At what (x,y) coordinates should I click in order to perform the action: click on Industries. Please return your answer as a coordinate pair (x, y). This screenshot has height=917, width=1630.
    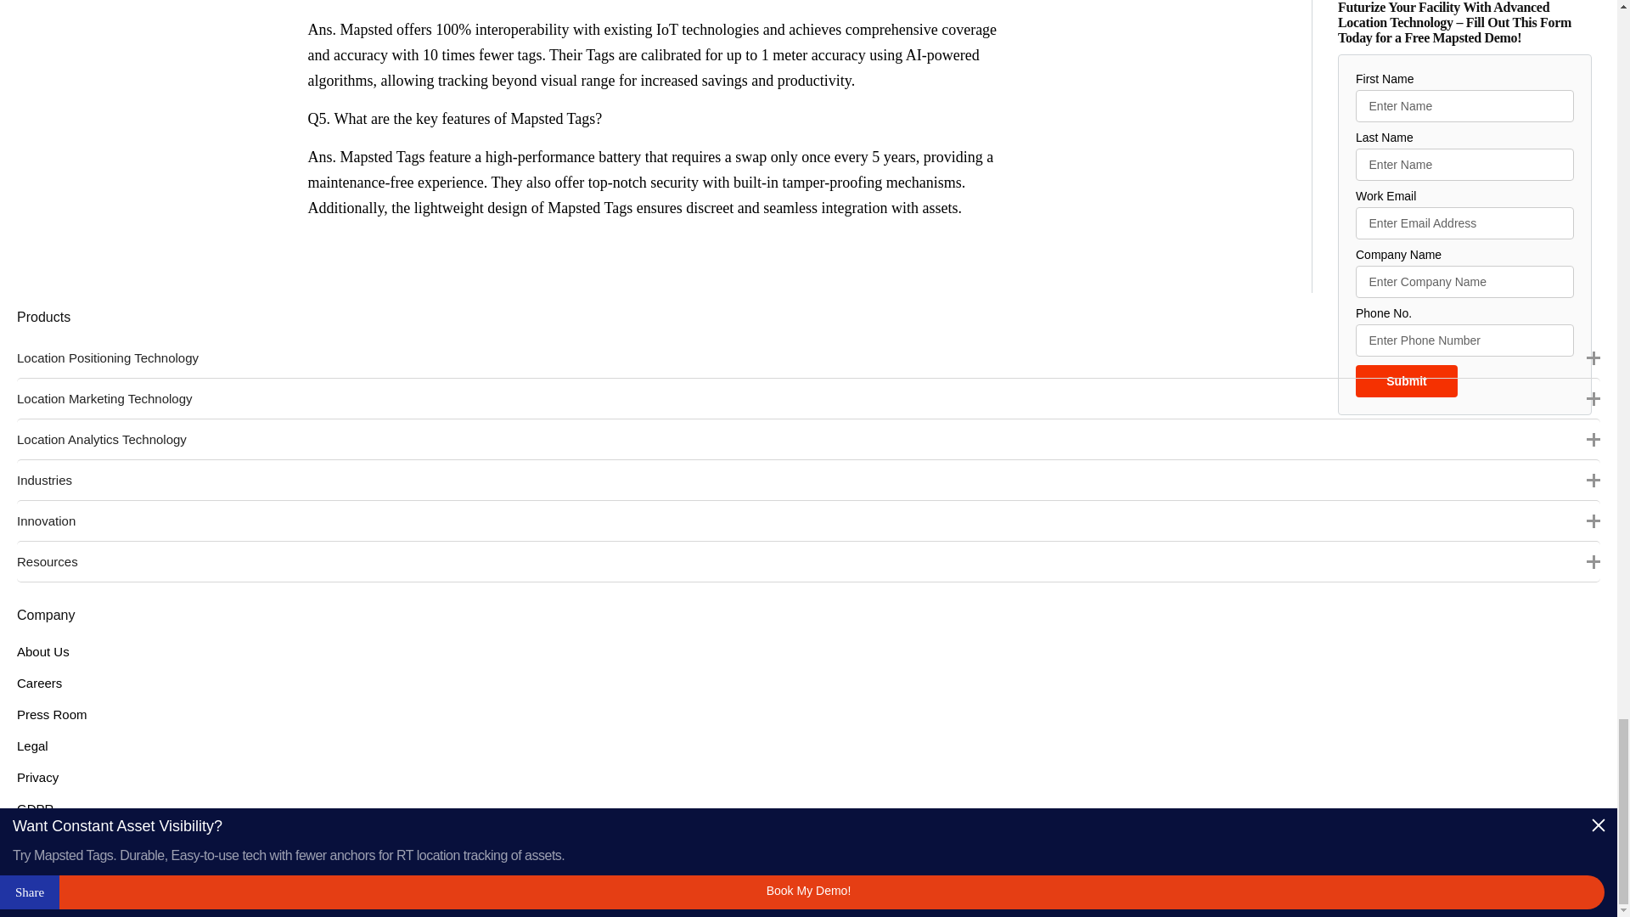
    Looking at the image, I should click on (808, 479).